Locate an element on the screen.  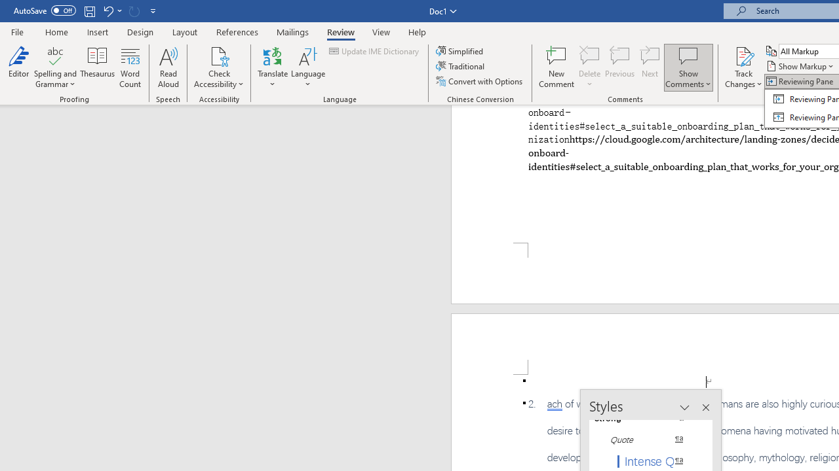
Can't Repeat is located at coordinates (134, 10).